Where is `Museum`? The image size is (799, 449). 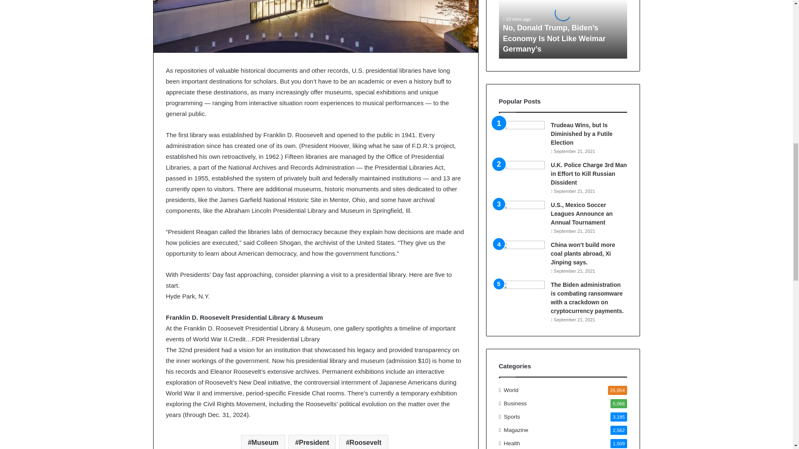
Museum is located at coordinates (263, 442).